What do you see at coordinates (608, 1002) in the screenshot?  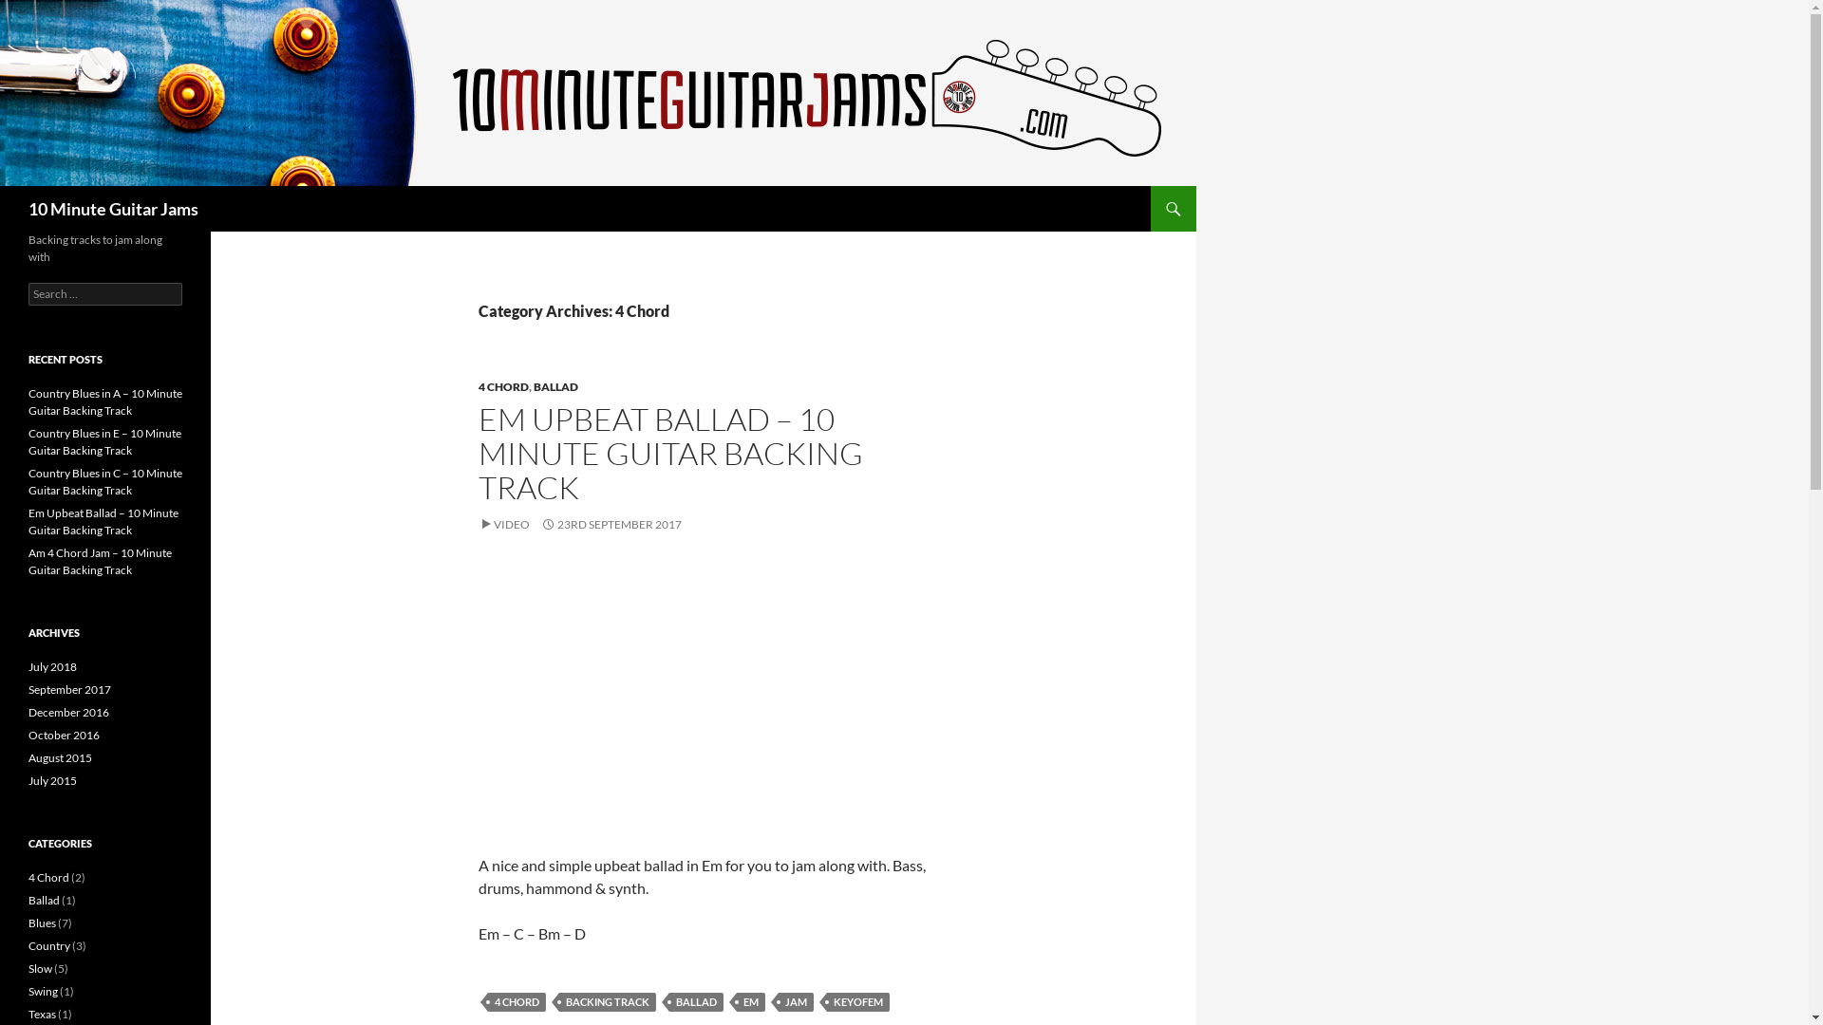 I see `BACKING TRACK` at bounding box center [608, 1002].